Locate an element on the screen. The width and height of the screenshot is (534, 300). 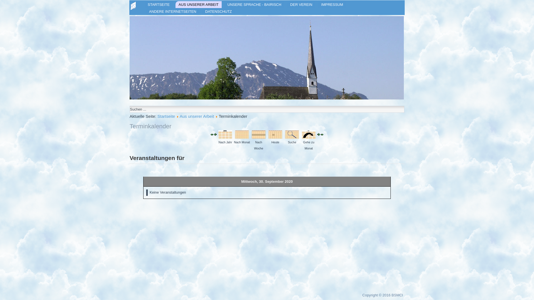
DATENSCHUTZ is located at coordinates (219, 12).